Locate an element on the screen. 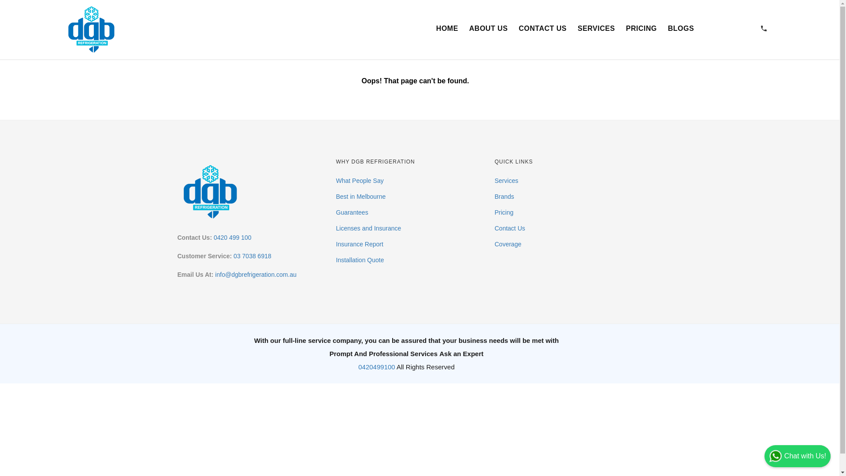 The width and height of the screenshot is (846, 476). Brands is located at coordinates (504, 197).